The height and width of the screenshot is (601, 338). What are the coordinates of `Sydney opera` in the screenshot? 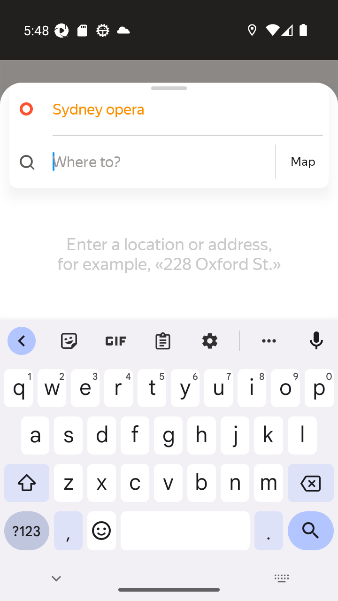 It's located at (176, 109).